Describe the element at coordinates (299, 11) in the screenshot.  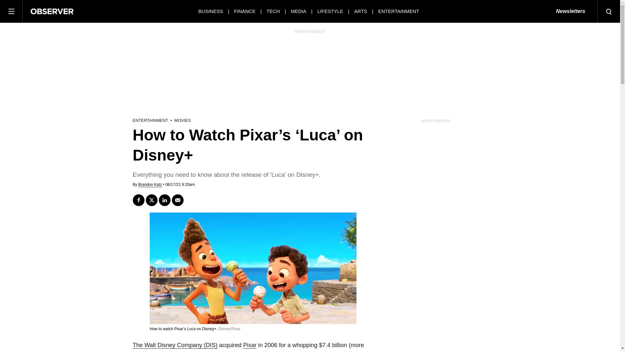
I see `MEDIA` at that location.